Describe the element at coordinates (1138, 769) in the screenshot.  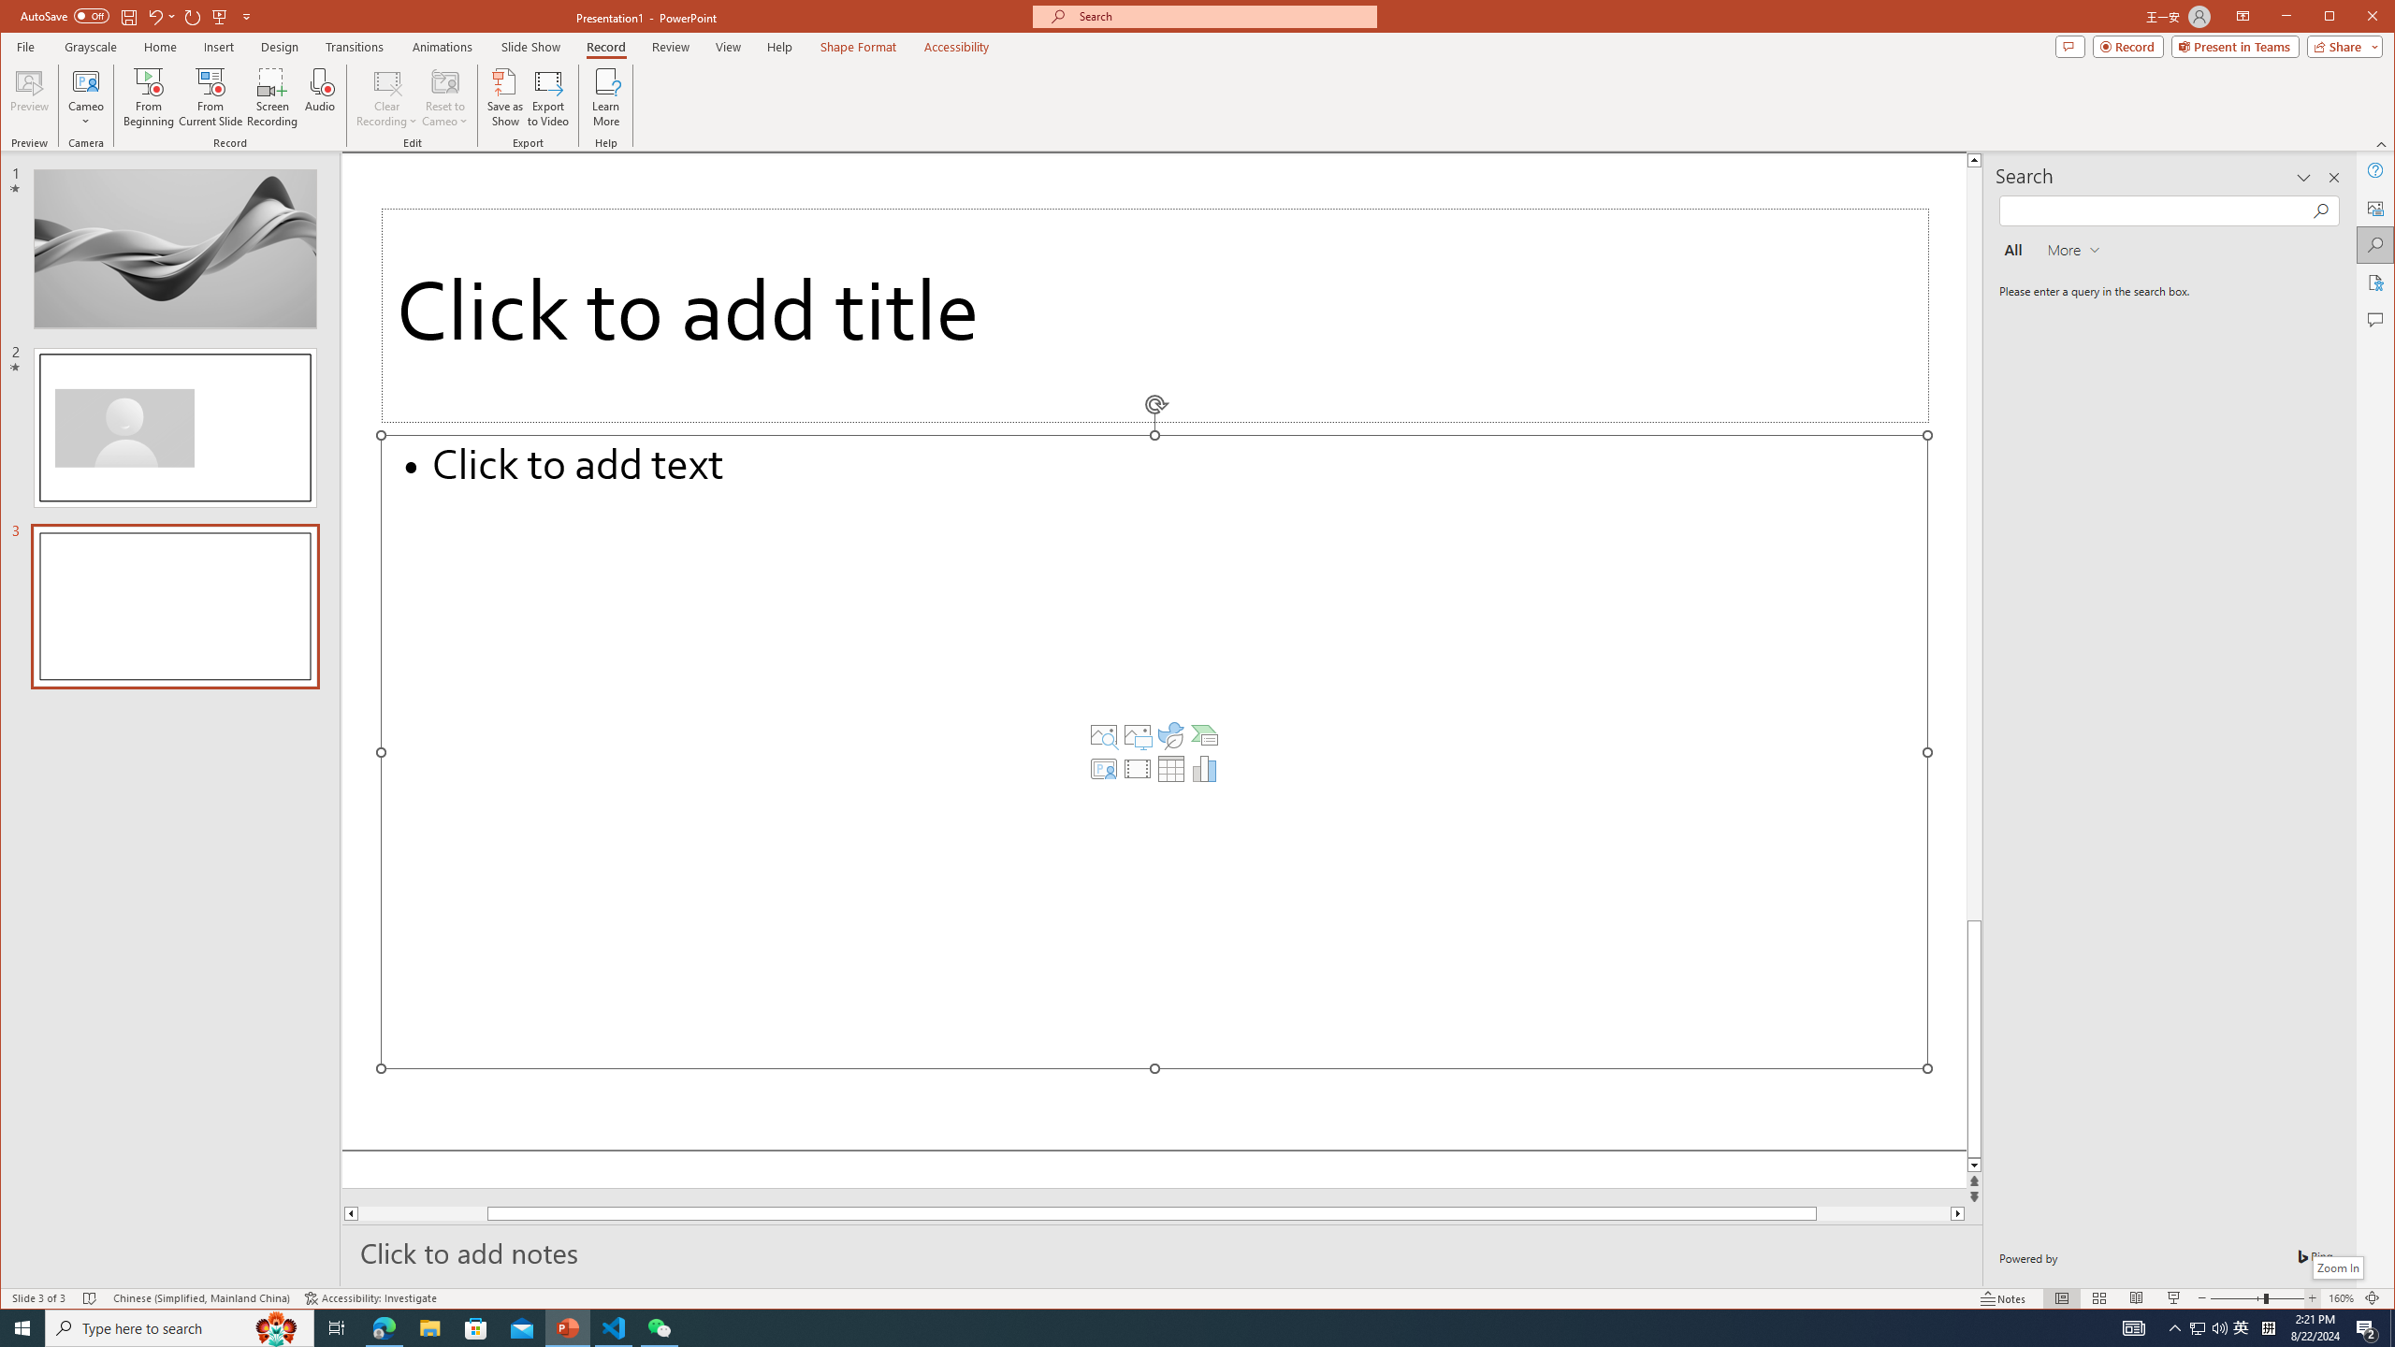
I see `Insert Video` at that location.